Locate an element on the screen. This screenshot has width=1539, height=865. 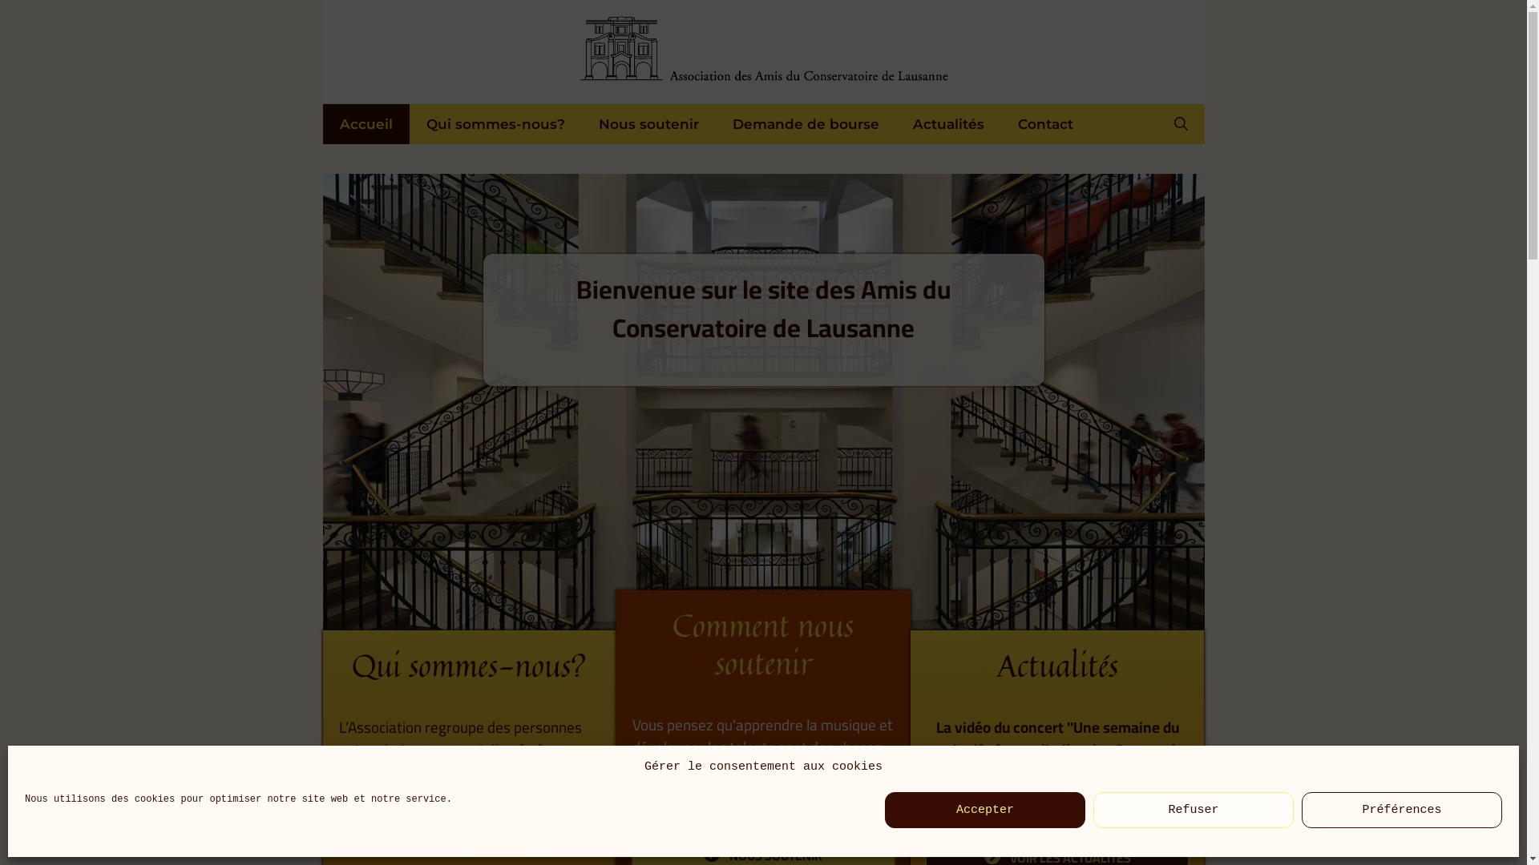
Accepter is located at coordinates (985, 811).